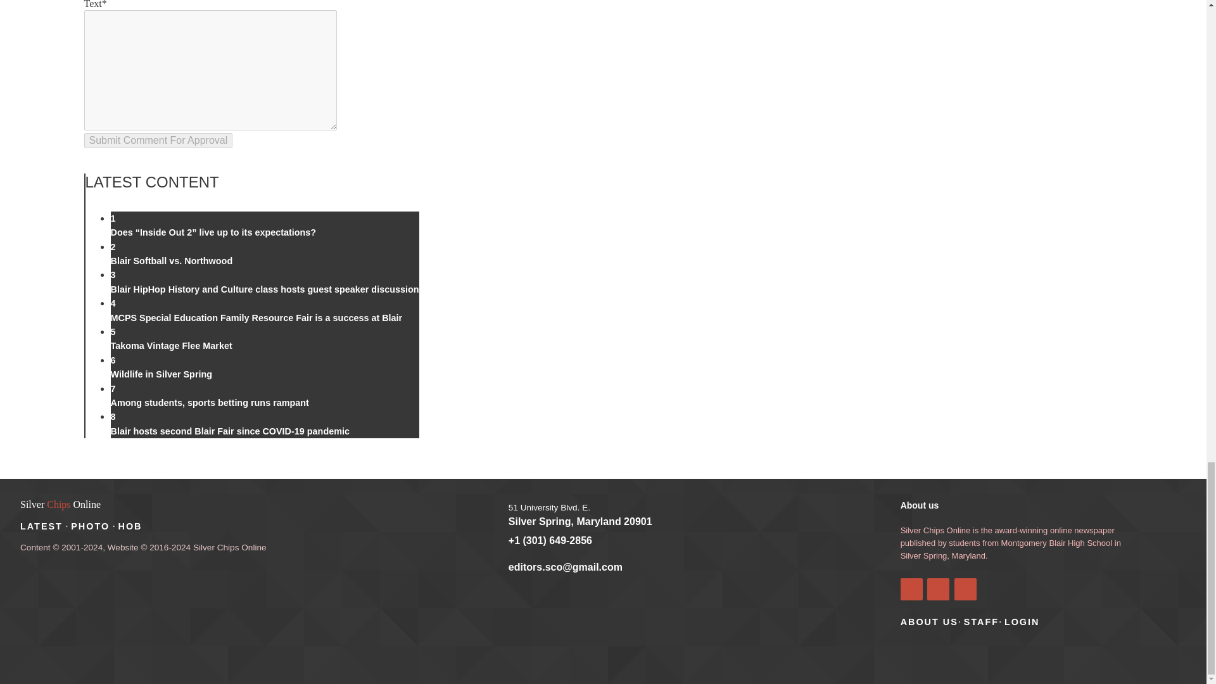 Image resolution: width=1216 pixels, height=684 pixels. What do you see at coordinates (229, 431) in the screenshot?
I see `Blair hosts second Blair Fair since COVID-19 pandemic` at bounding box center [229, 431].